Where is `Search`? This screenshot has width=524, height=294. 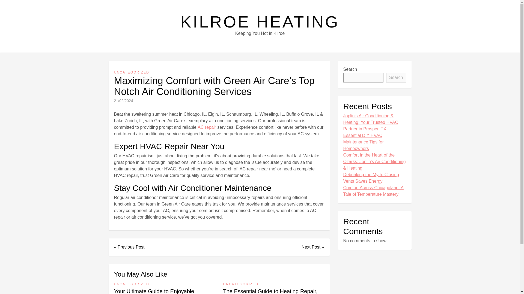
Search is located at coordinates (396, 77).